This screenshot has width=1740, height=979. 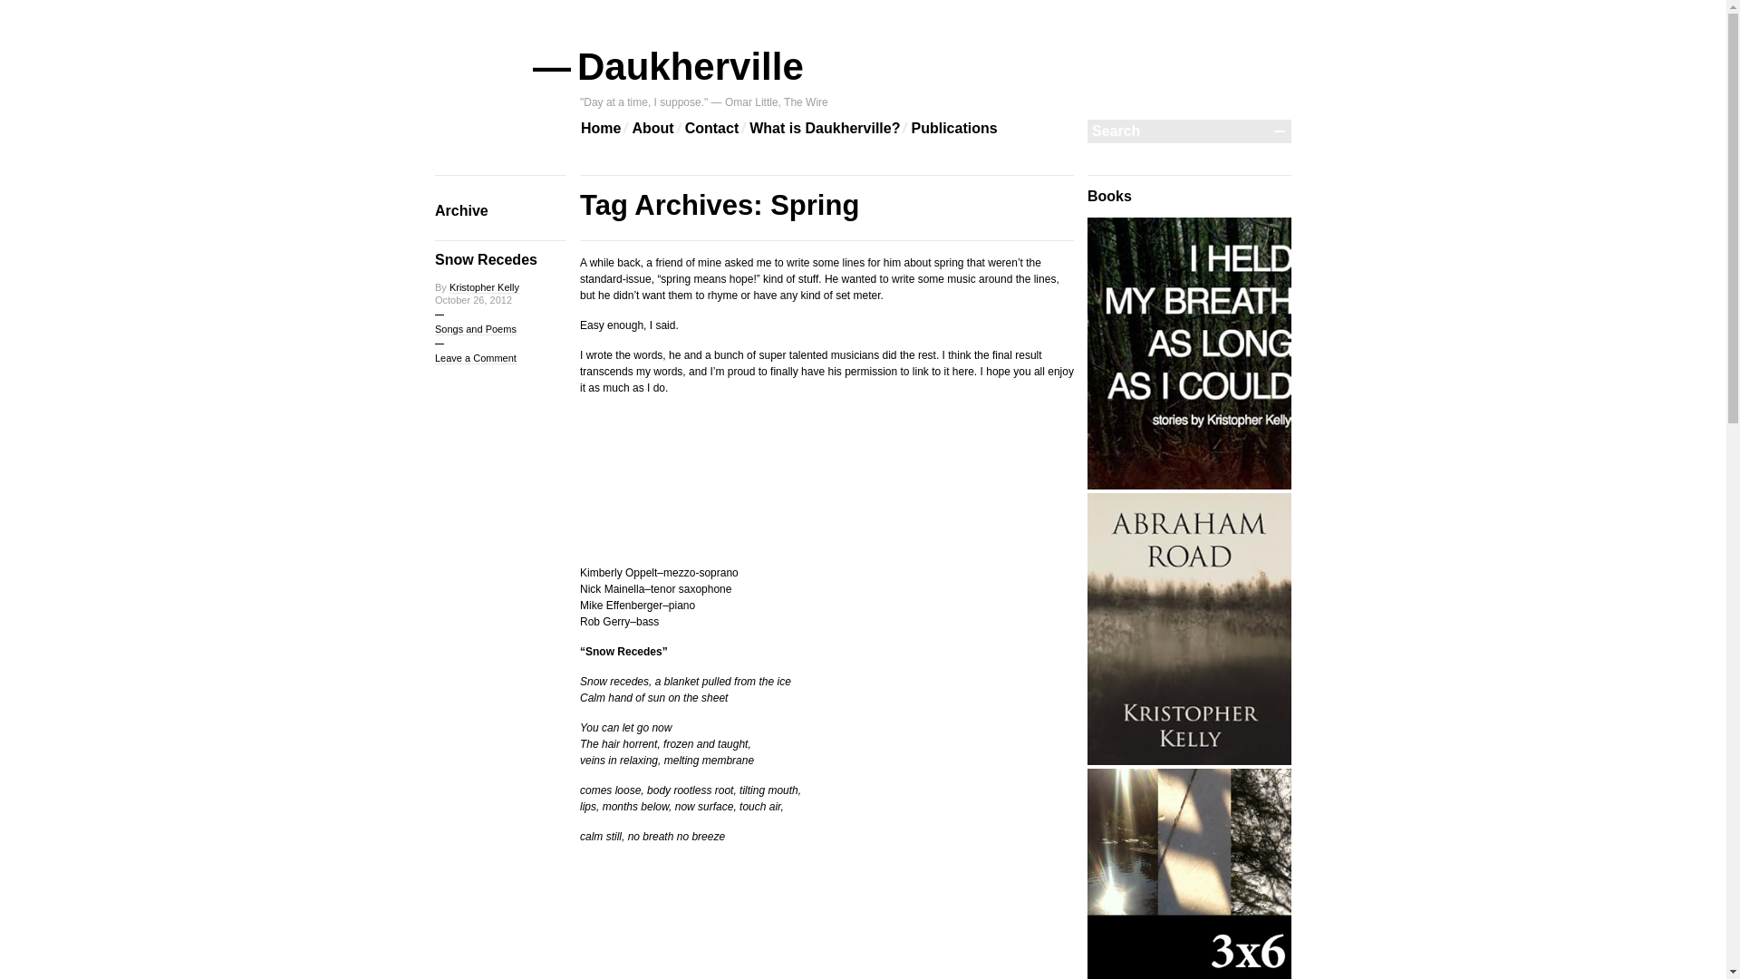 What do you see at coordinates (691, 66) in the screenshot?
I see `Daukherville` at bounding box center [691, 66].